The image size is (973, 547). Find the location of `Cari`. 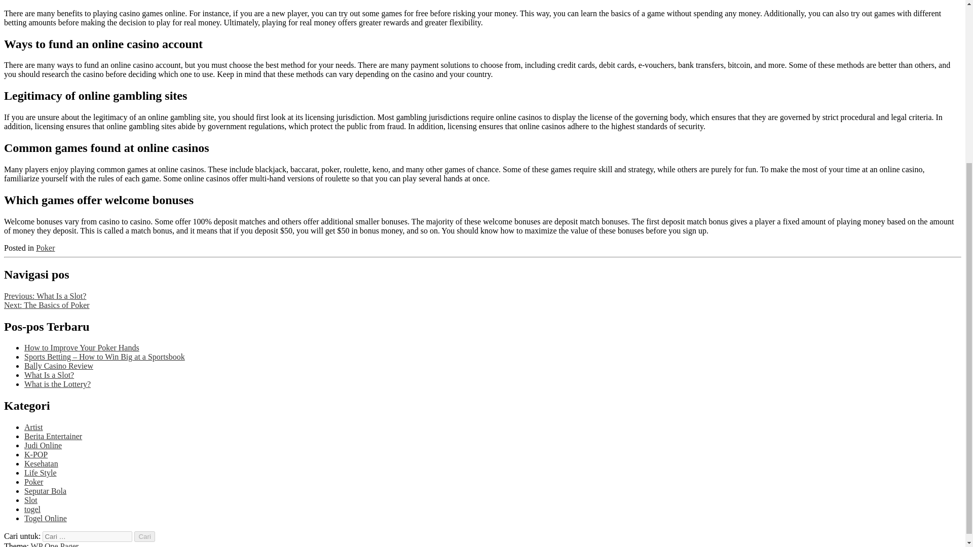

Cari is located at coordinates (144, 536).